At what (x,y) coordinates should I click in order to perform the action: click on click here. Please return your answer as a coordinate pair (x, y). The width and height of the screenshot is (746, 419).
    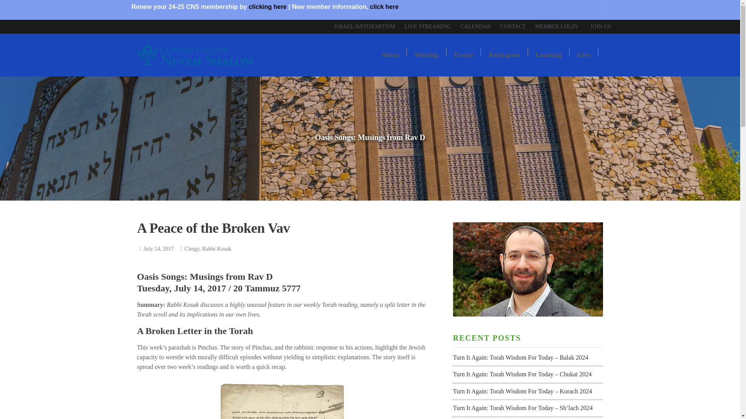
    Looking at the image, I should click on (384, 6).